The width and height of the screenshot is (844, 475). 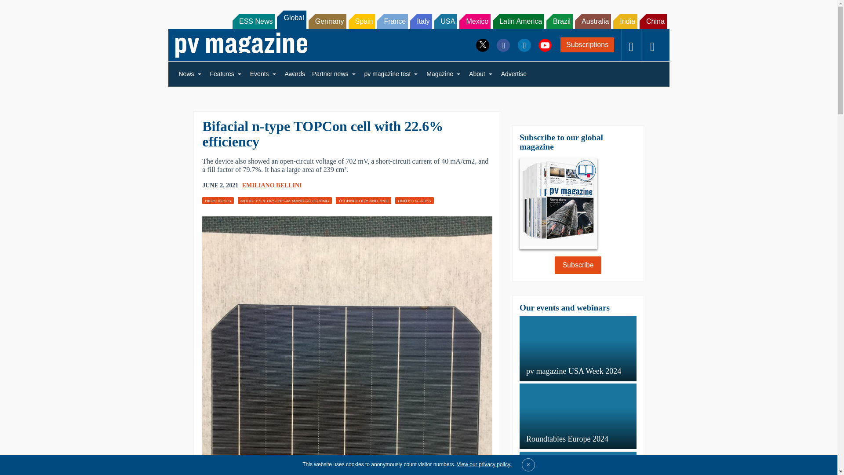 I want to click on Posts by Emiliano Bellini, so click(x=272, y=185).